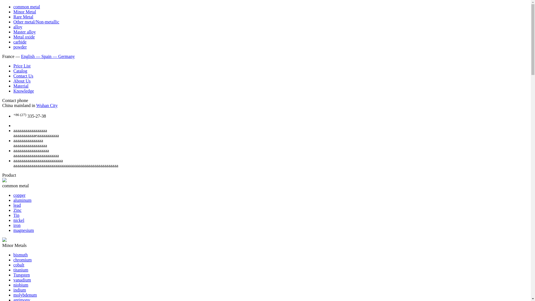 The width and height of the screenshot is (535, 301). What do you see at coordinates (16, 215) in the screenshot?
I see `Tin` at bounding box center [16, 215].